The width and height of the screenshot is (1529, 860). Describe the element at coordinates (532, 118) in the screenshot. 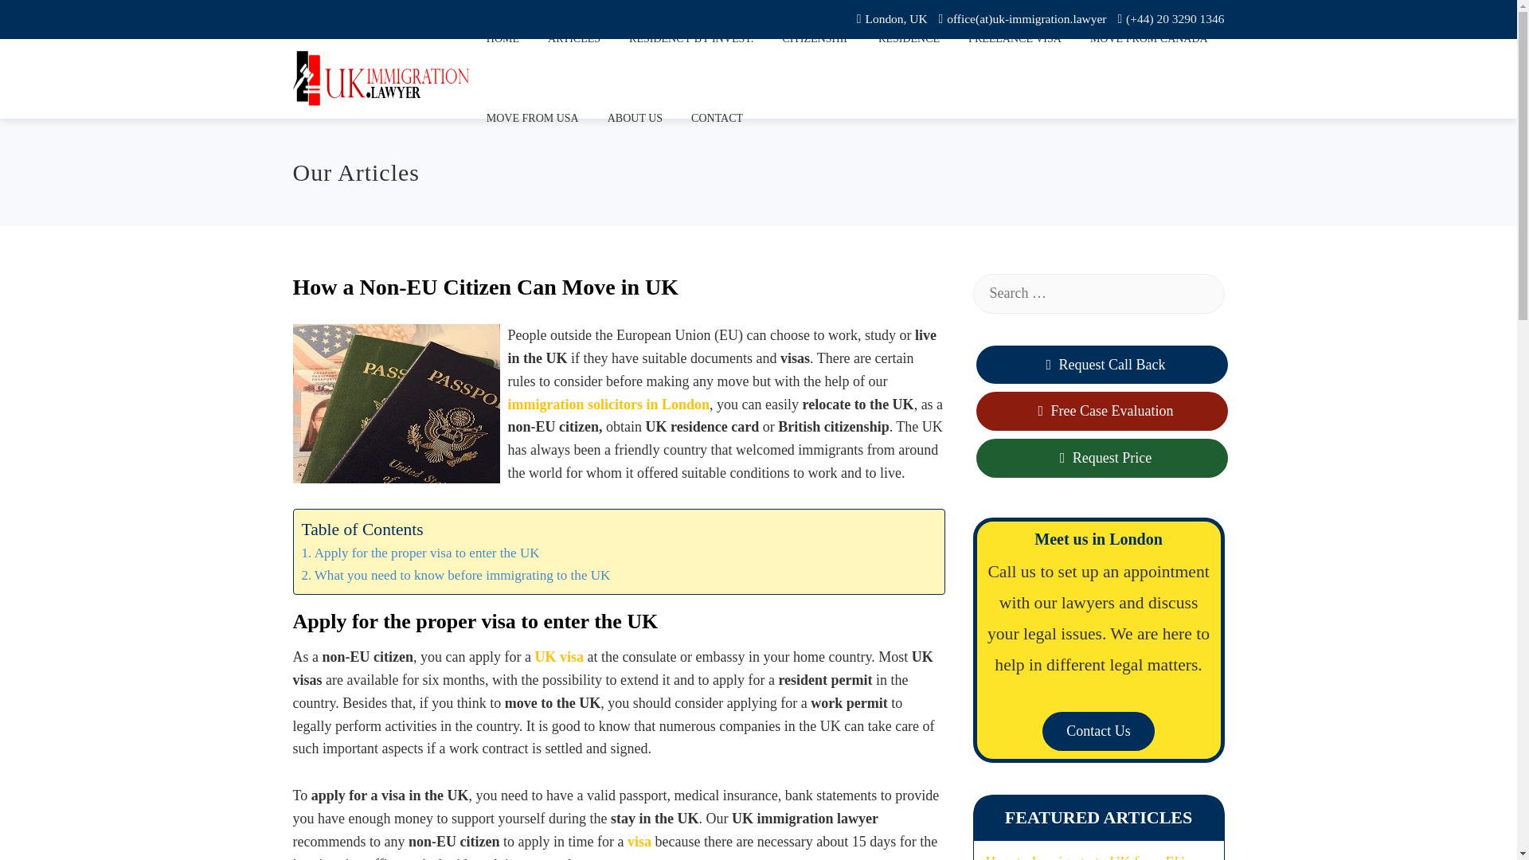

I see `MOVE FROM USA` at that location.